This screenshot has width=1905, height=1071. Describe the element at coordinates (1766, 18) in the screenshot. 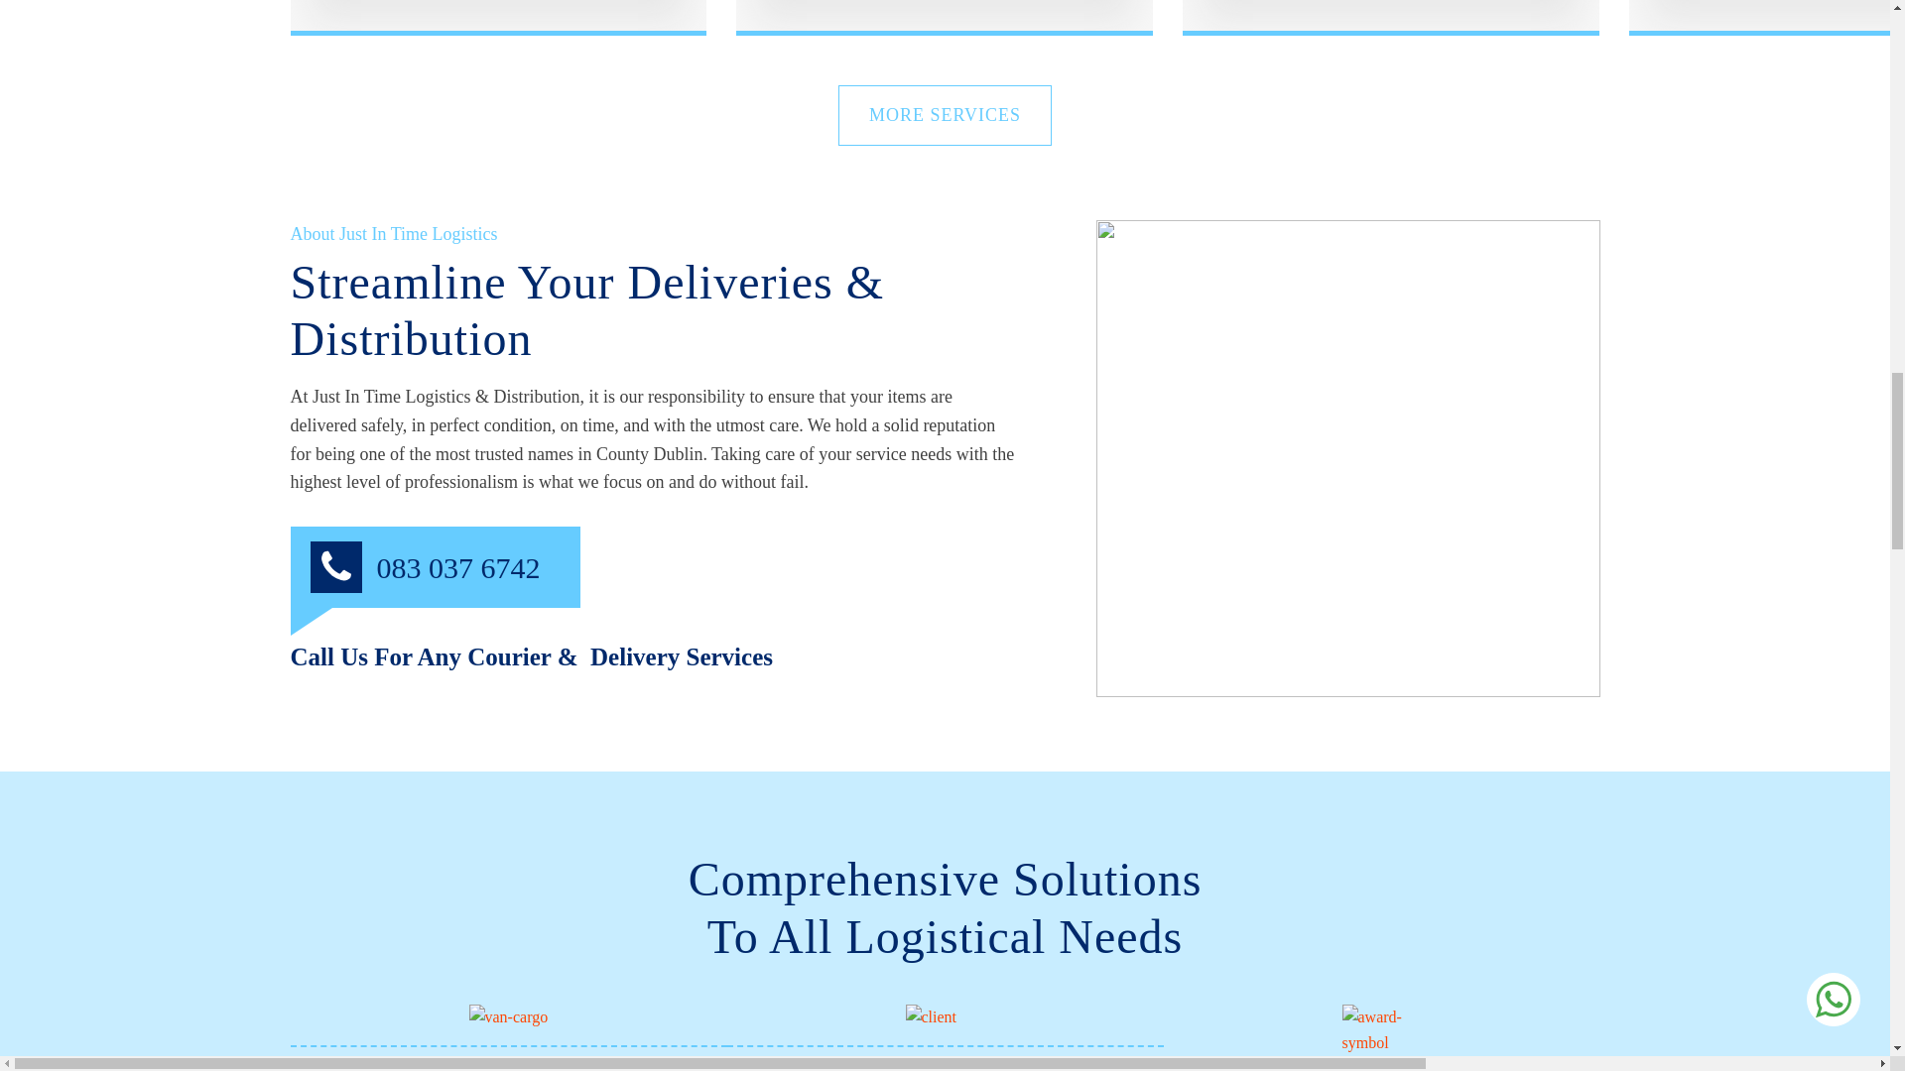

I see `Market Place Delivery` at that location.